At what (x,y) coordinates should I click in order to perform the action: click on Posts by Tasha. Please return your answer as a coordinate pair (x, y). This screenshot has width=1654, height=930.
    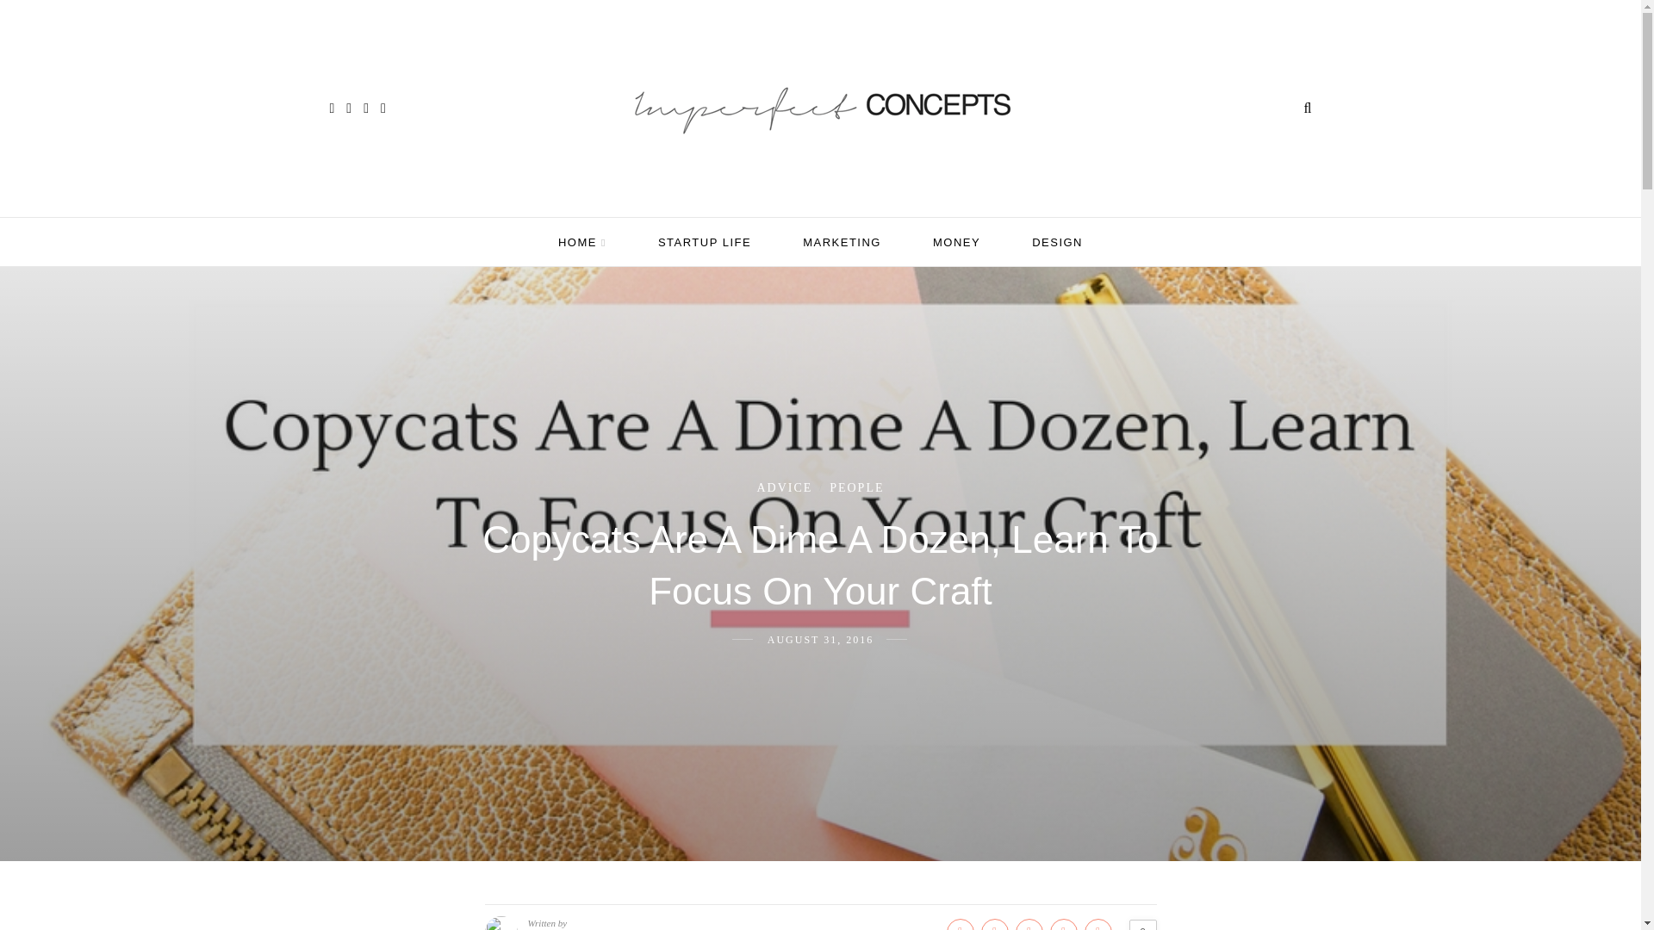
    Looking at the image, I should click on (550, 928).